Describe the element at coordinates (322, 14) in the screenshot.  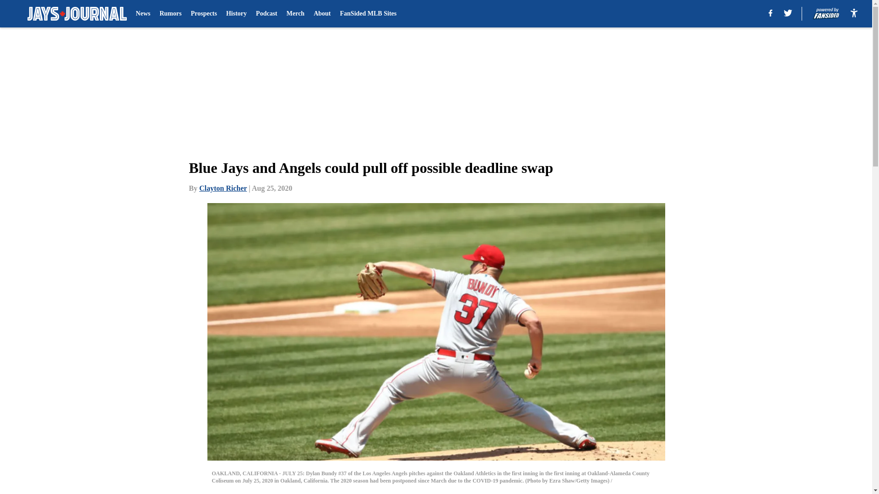
I see `About` at that location.